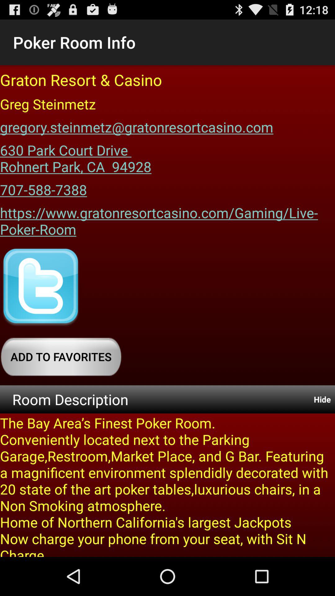 The image size is (335, 596). What do you see at coordinates (136, 125) in the screenshot?
I see `turn off icon above the 630 park court icon` at bounding box center [136, 125].